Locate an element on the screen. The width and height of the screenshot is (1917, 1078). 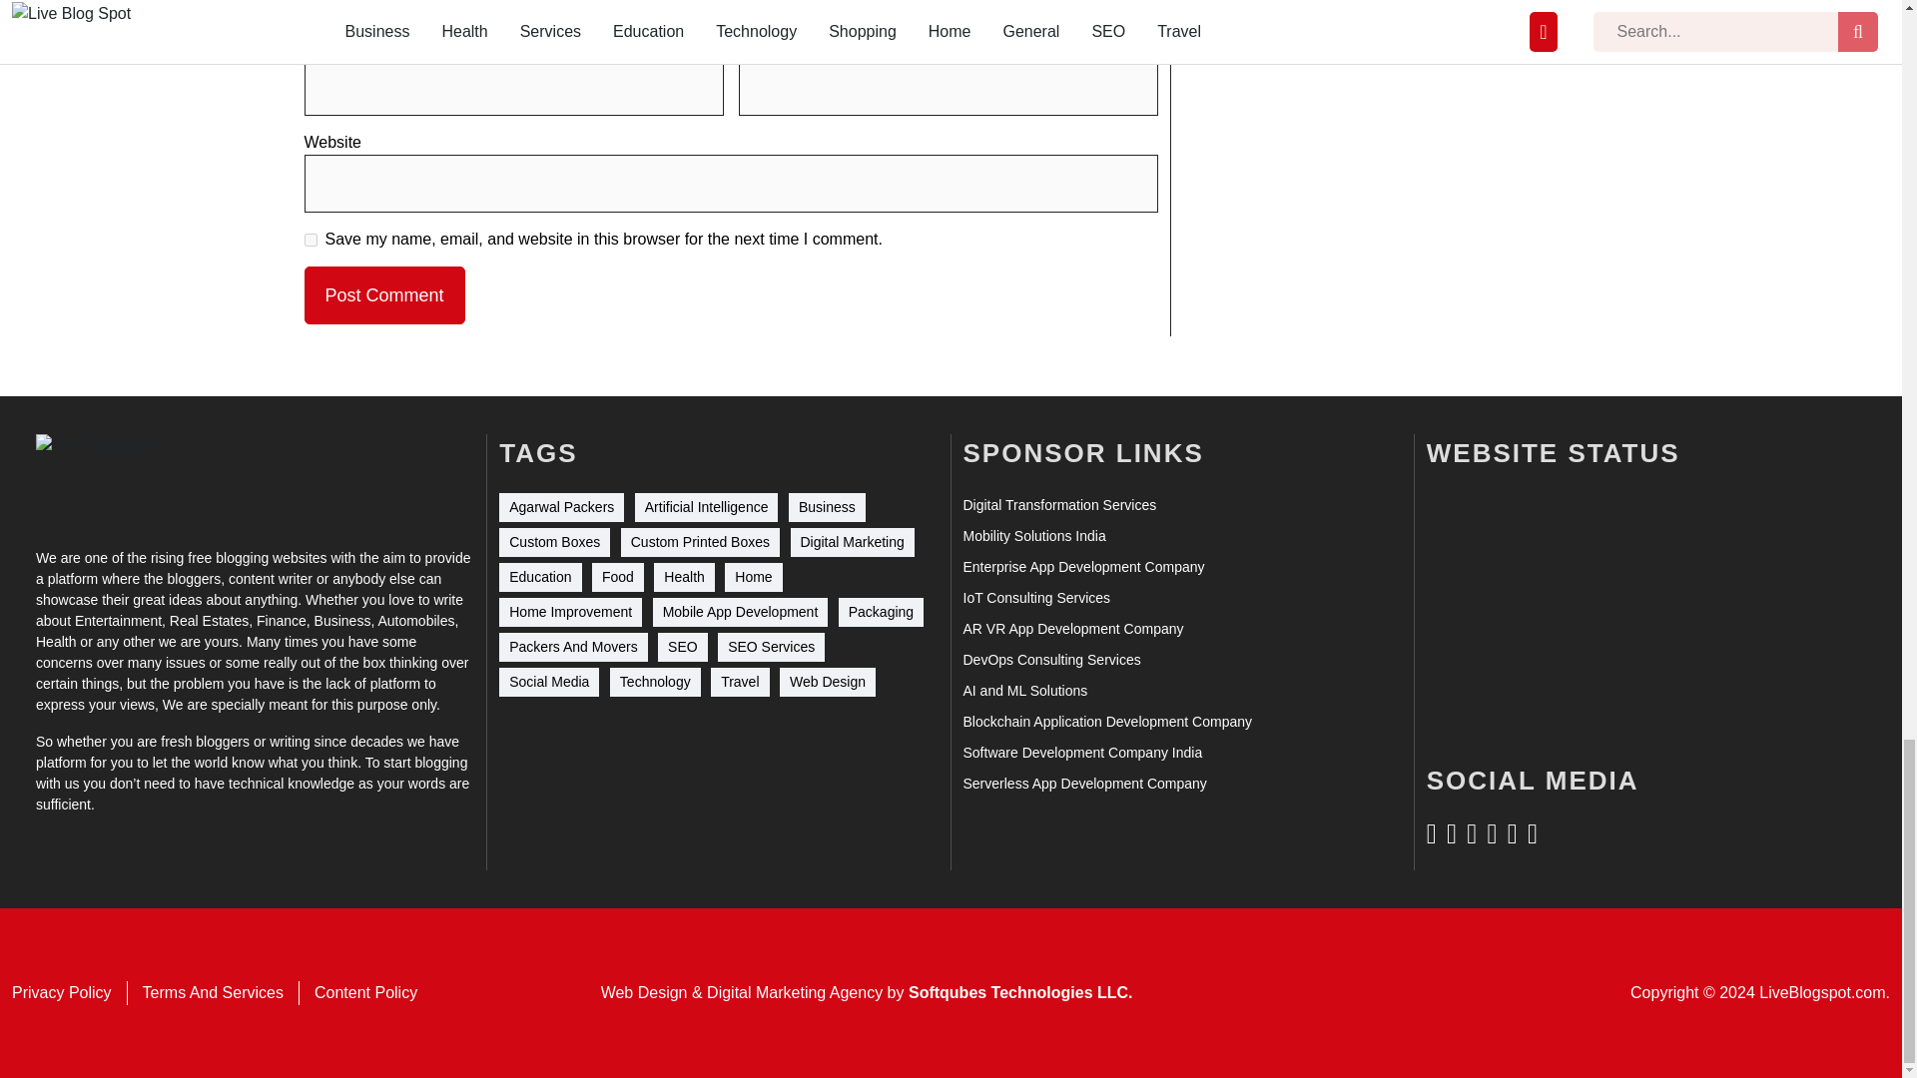
Digital Transformation Services is located at coordinates (1058, 505).